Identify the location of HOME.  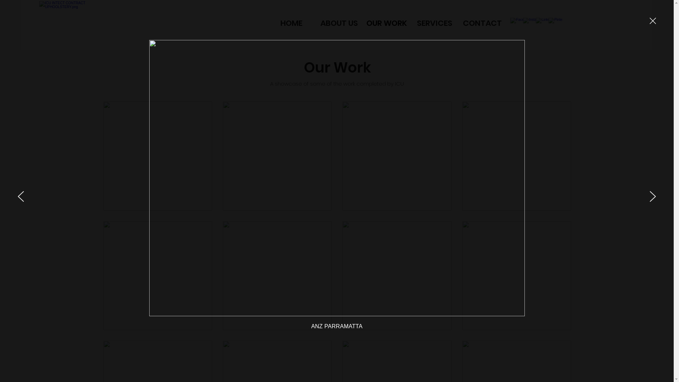
(291, 23).